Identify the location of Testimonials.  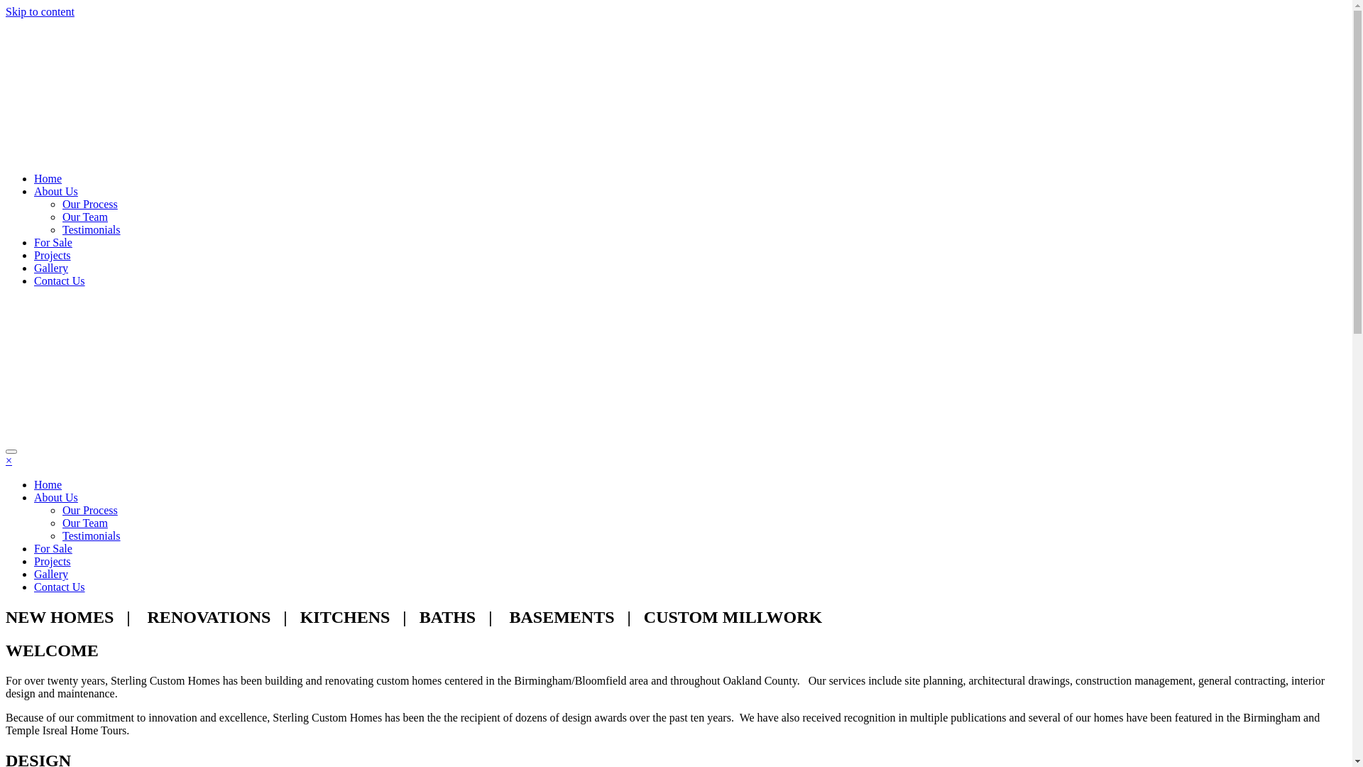
(92, 230).